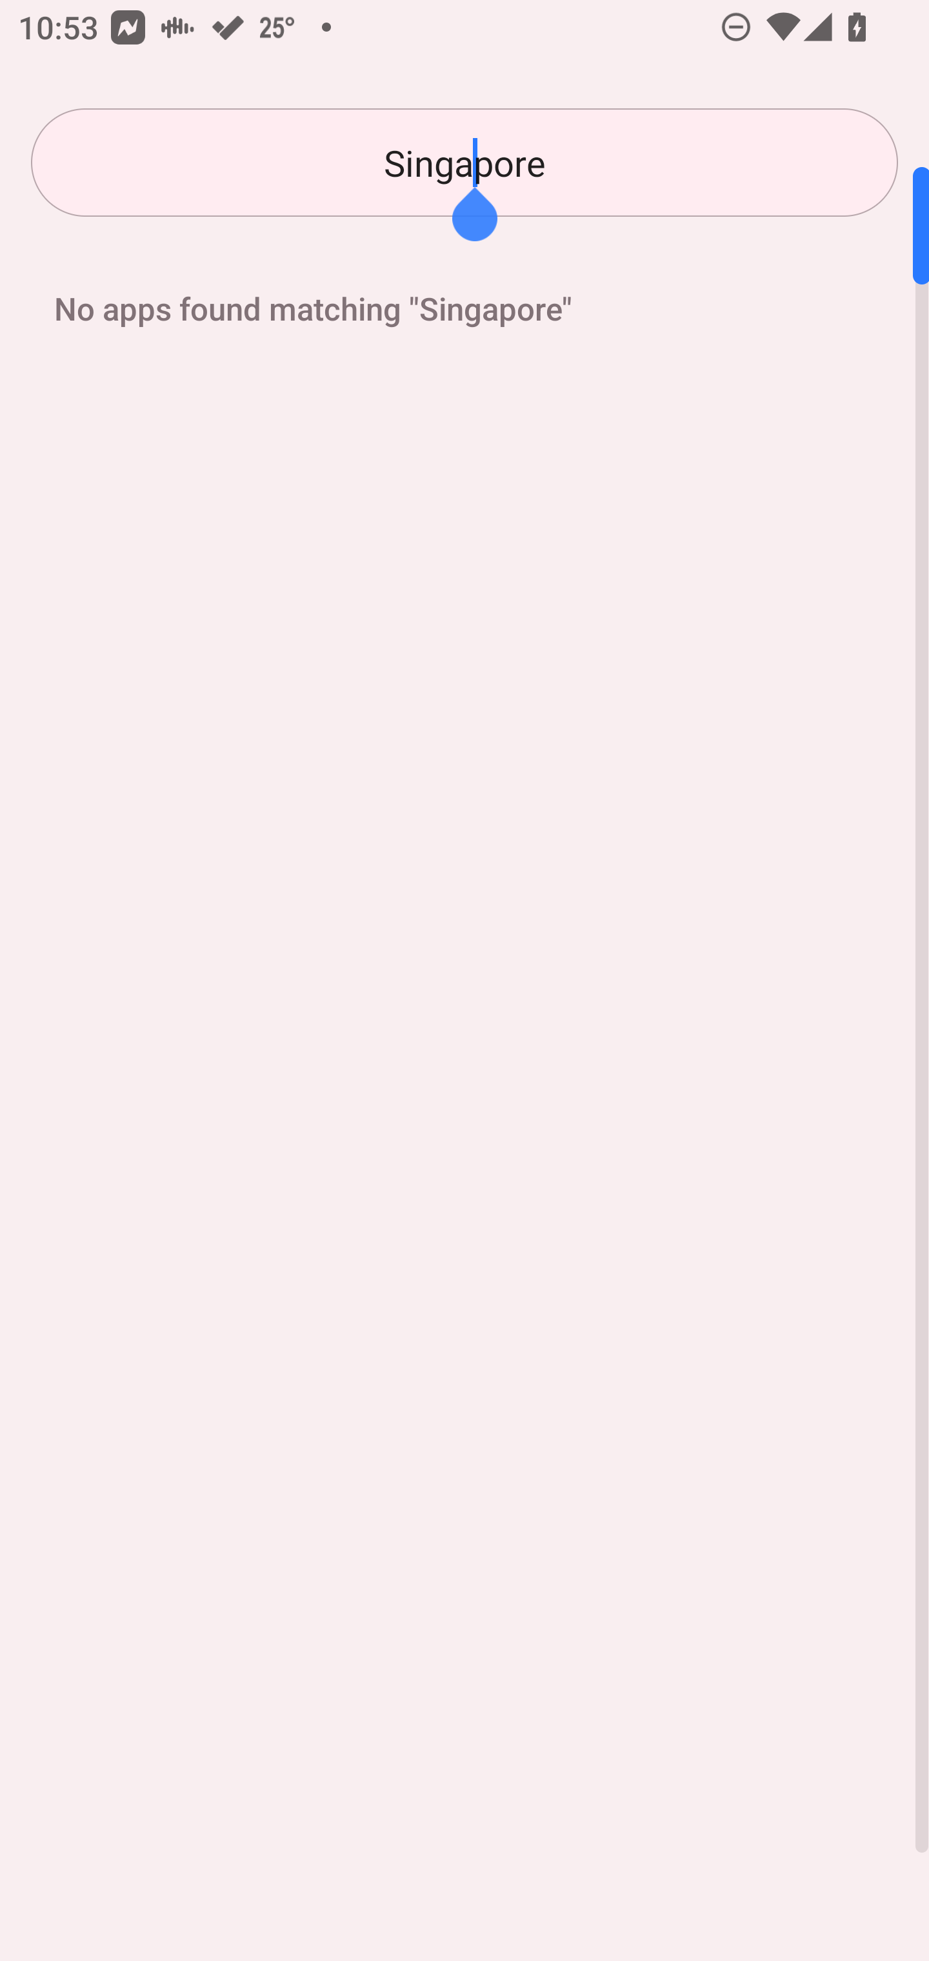  I want to click on Singapore, so click(464, 163).